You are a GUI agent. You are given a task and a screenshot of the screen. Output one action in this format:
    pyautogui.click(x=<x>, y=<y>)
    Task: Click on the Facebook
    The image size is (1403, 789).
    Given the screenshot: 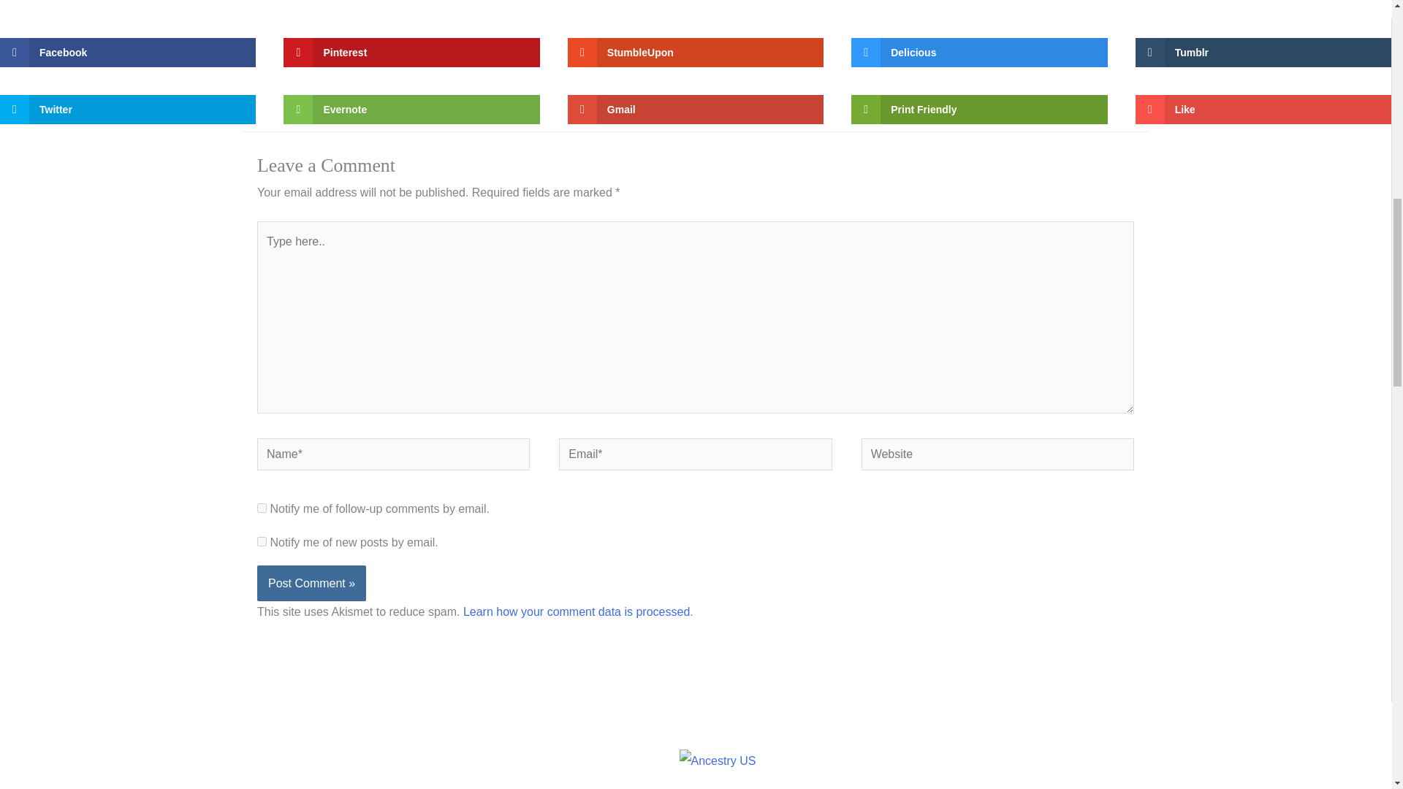 What is the action you would take?
    pyautogui.click(x=127, y=52)
    